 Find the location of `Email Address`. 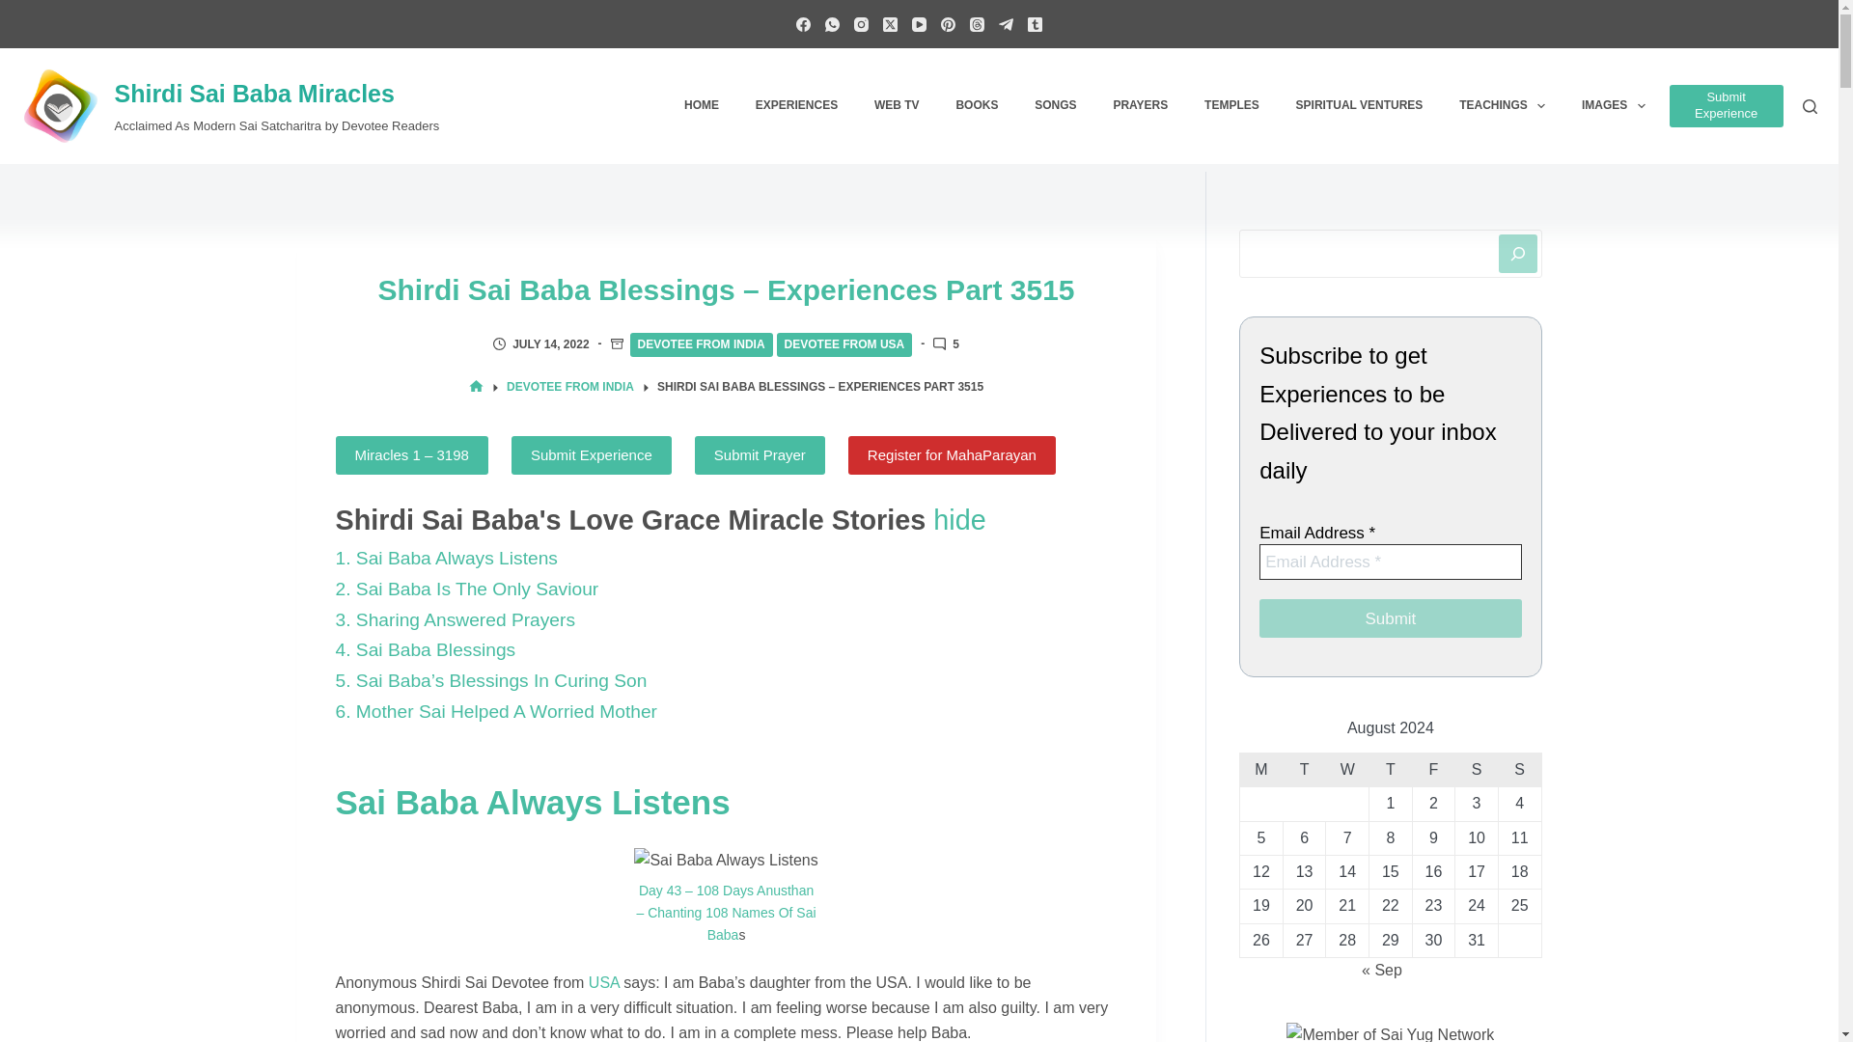

Email Address is located at coordinates (1390, 562).